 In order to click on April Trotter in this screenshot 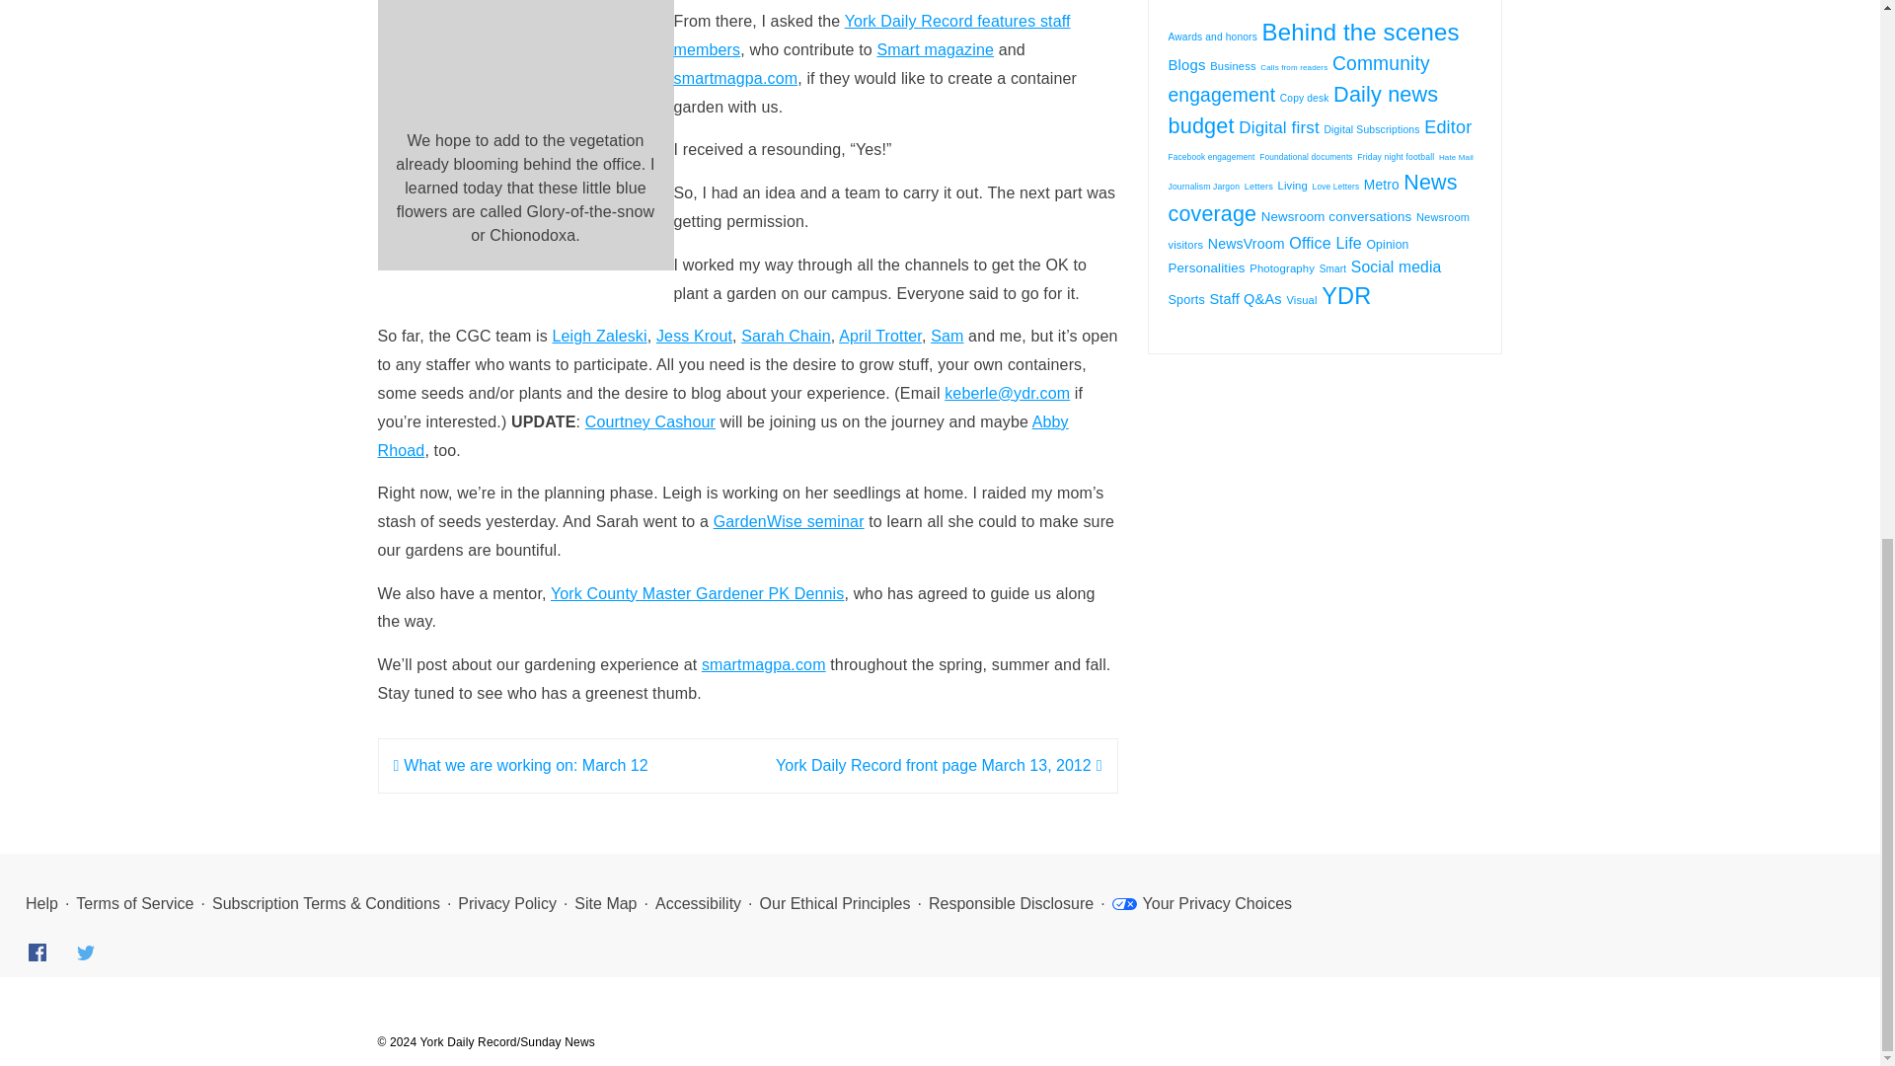, I will do `click(880, 336)`.